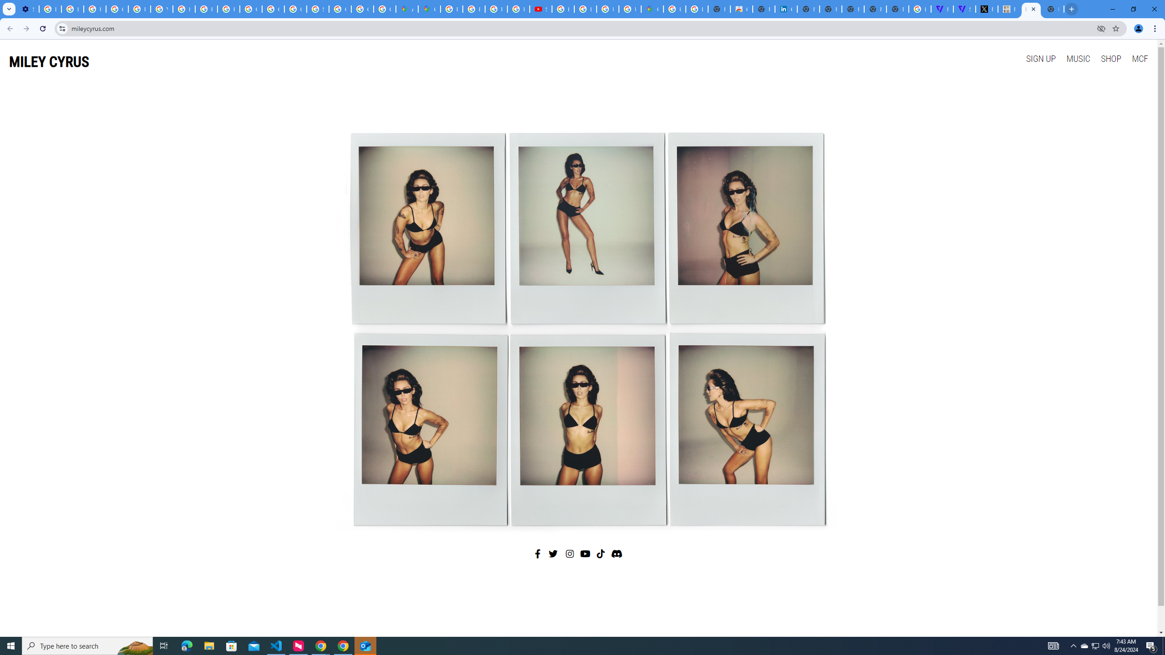 The image size is (1165, 655). What do you see at coordinates (1008, 9) in the screenshot?
I see `MILEY CYRUS.` at bounding box center [1008, 9].